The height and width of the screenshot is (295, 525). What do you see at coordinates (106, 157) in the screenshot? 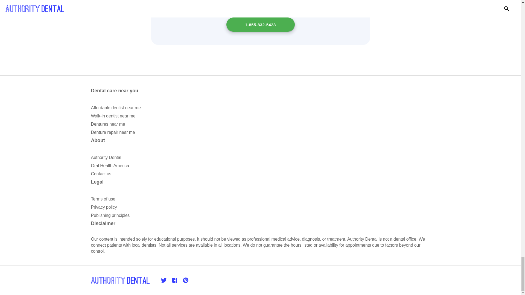
I see `Authority Dental` at bounding box center [106, 157].